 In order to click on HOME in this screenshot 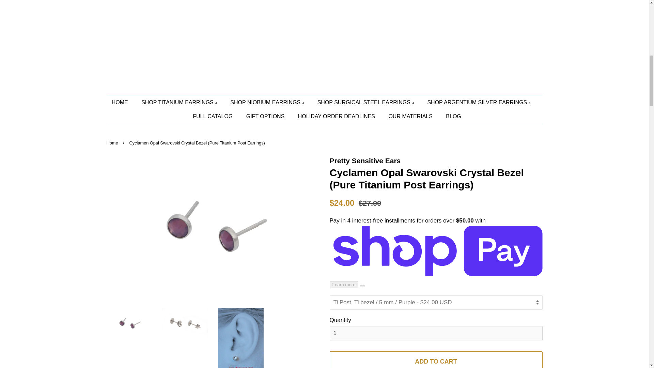, I will do `click(123, 102)`.